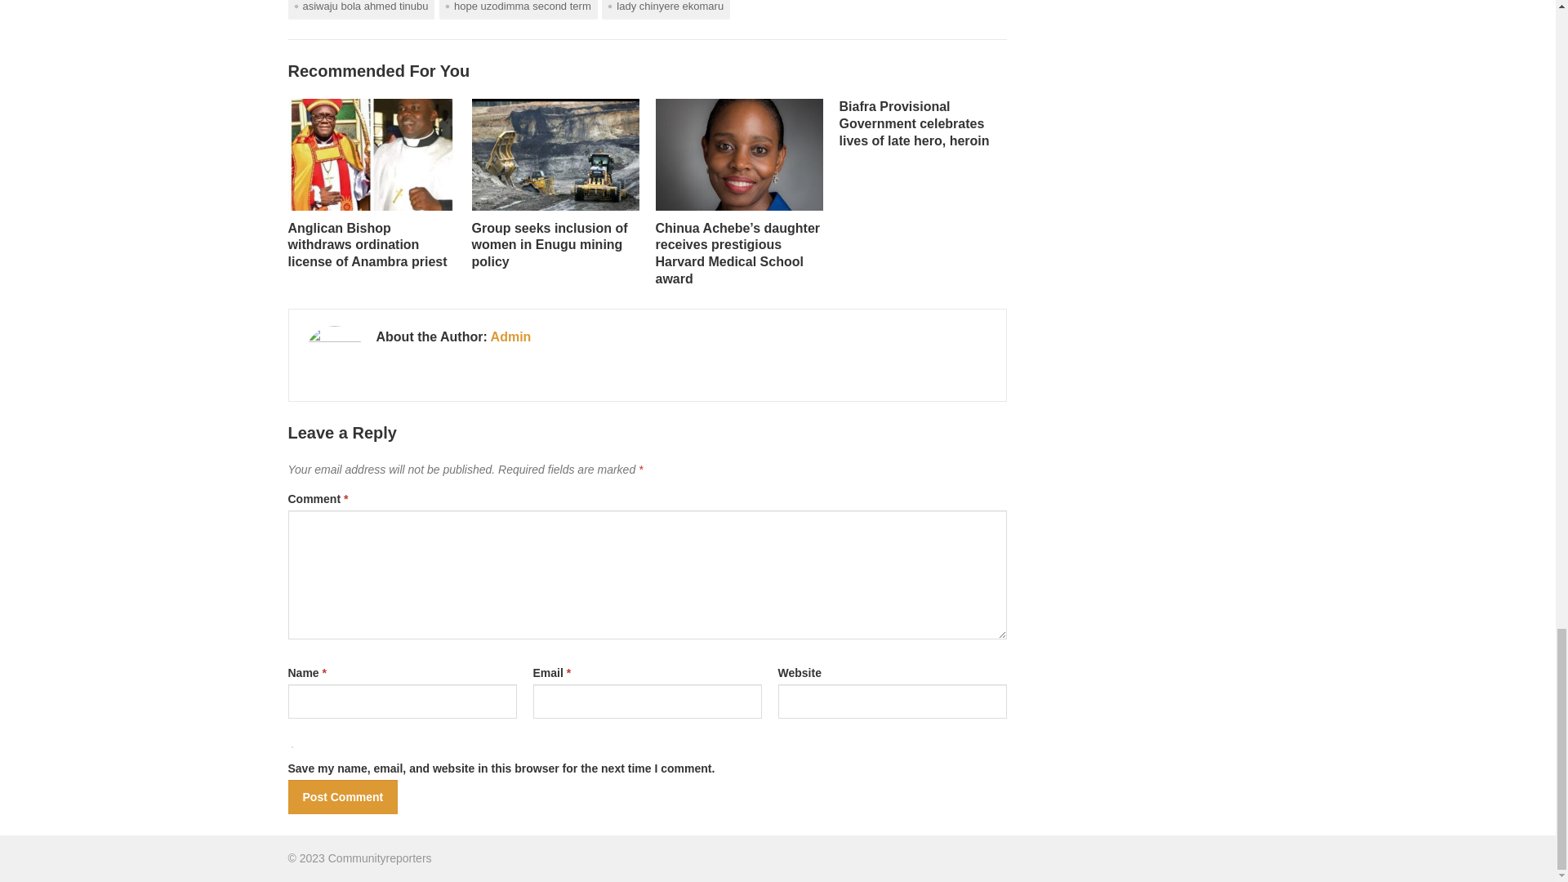 The height and width of the screenshot is (882, 1568). I want to click on Post Comment, so click(342, 796).